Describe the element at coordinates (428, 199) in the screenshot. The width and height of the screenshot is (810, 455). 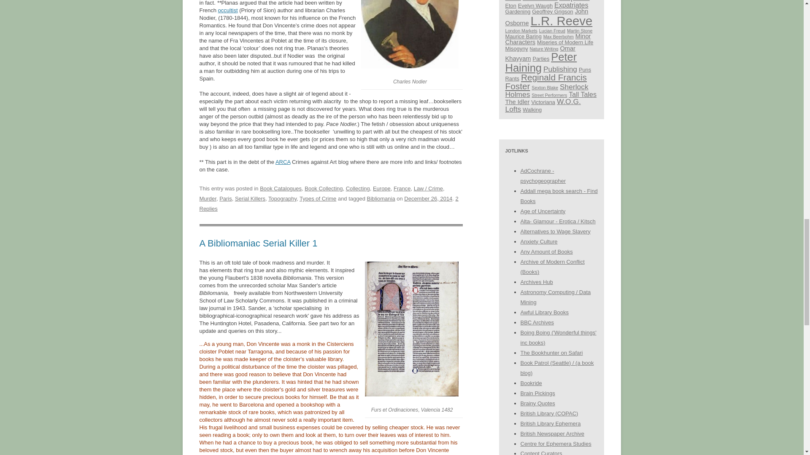
I see `10:48 pm` at that location.